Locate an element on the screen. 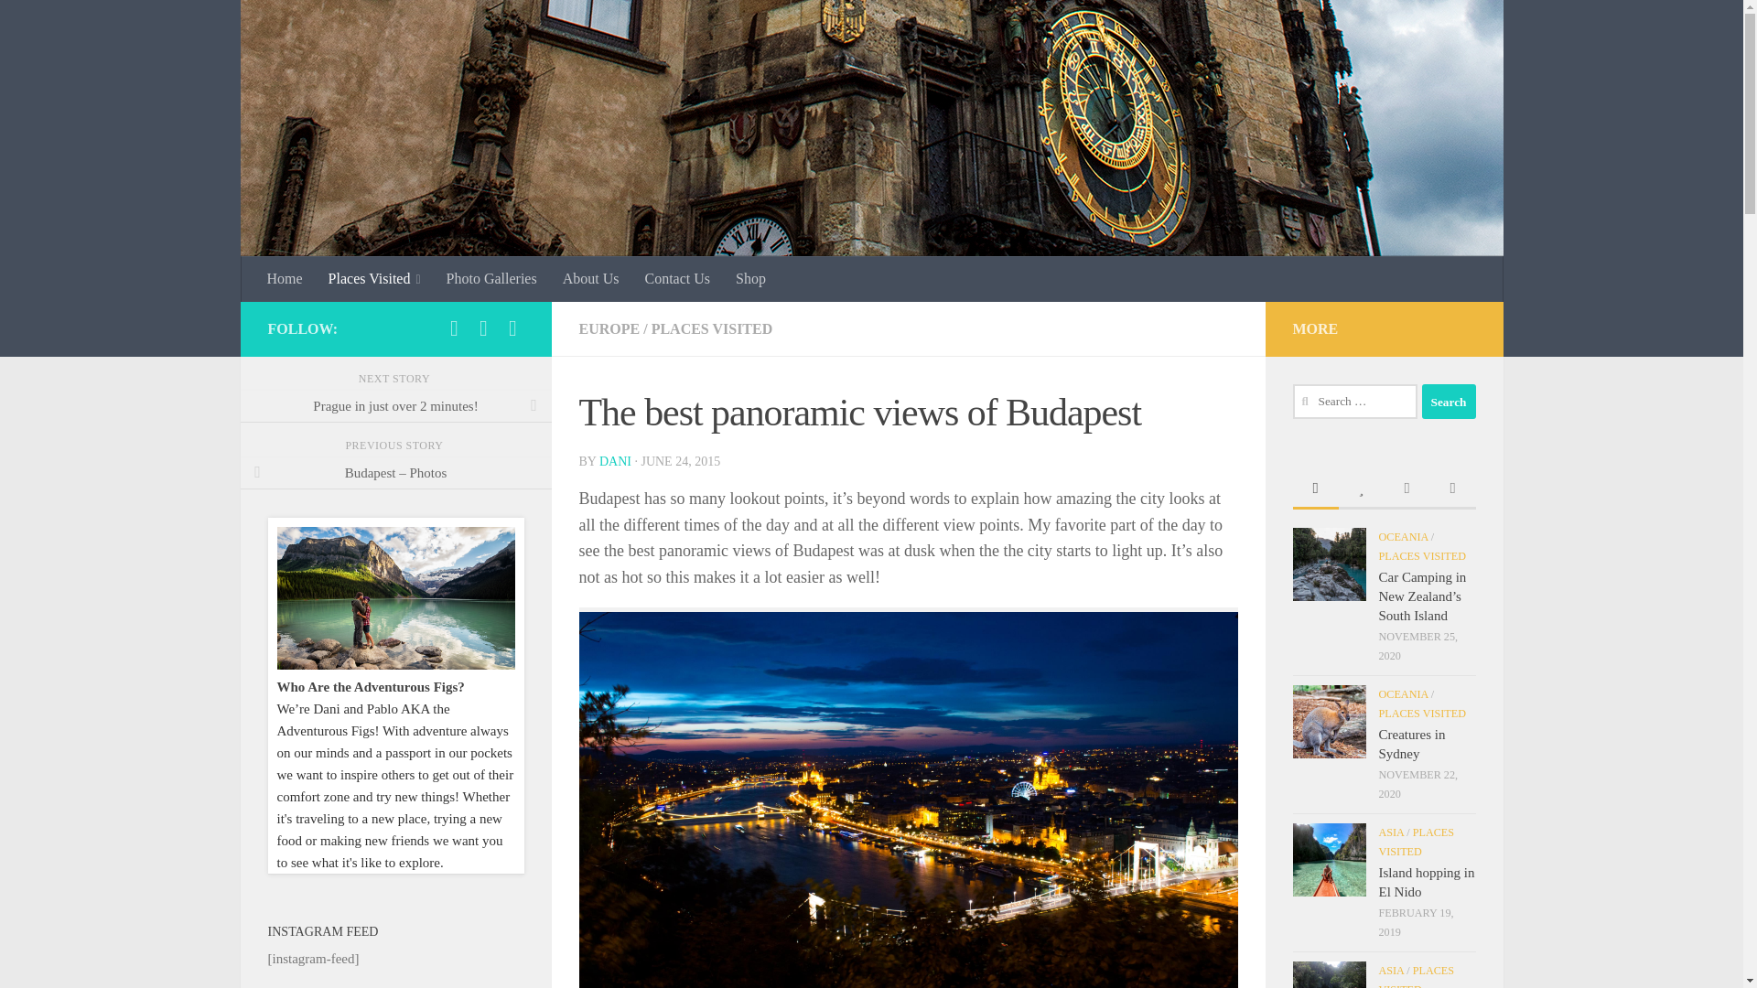 The height and width of the screenshot is (988, 1757). Tags is located at coordinates (1452, 490).